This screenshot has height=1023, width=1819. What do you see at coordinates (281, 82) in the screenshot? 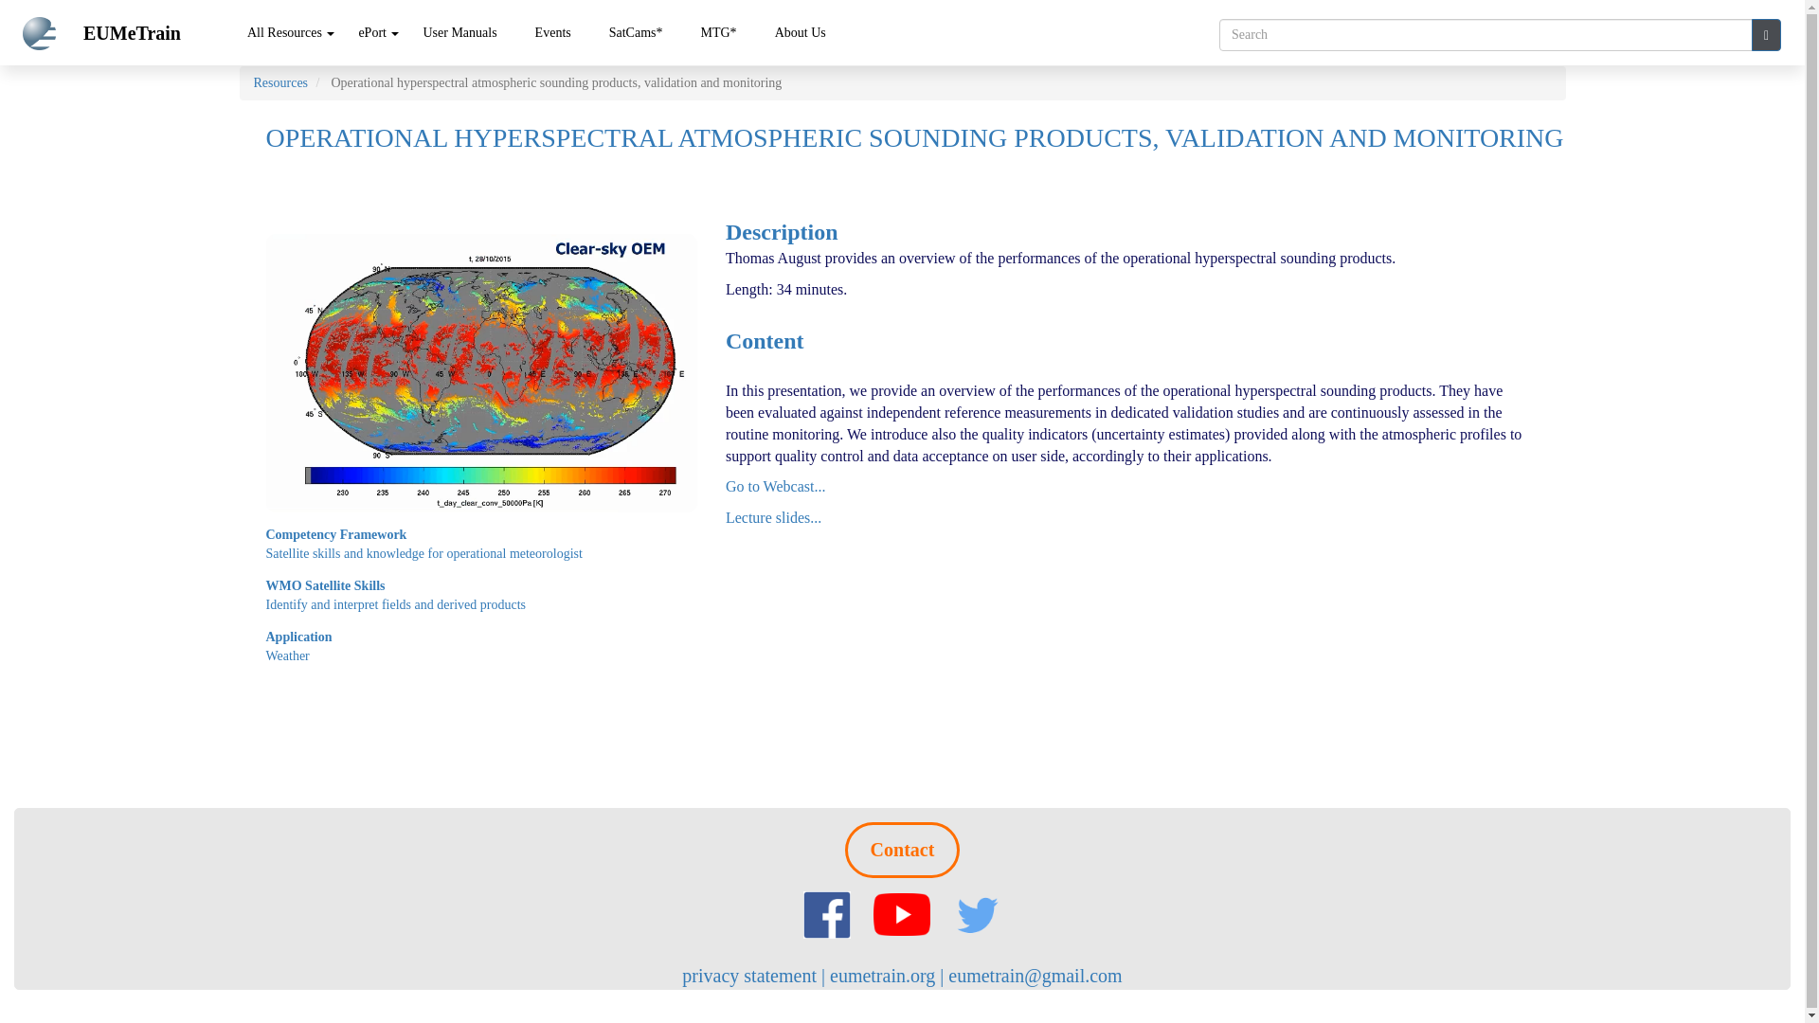
I see `Resources` at bounding box center [281, 82].